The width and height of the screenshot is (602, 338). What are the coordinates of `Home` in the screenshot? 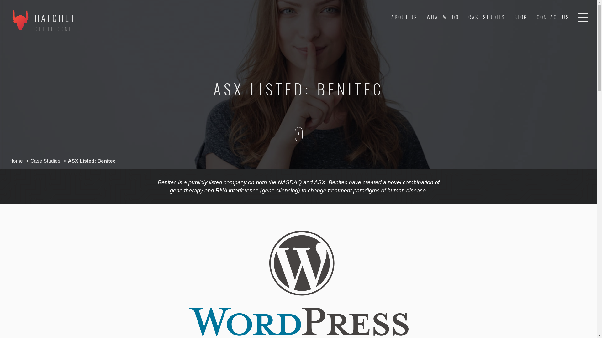 It's located at (16, 161).